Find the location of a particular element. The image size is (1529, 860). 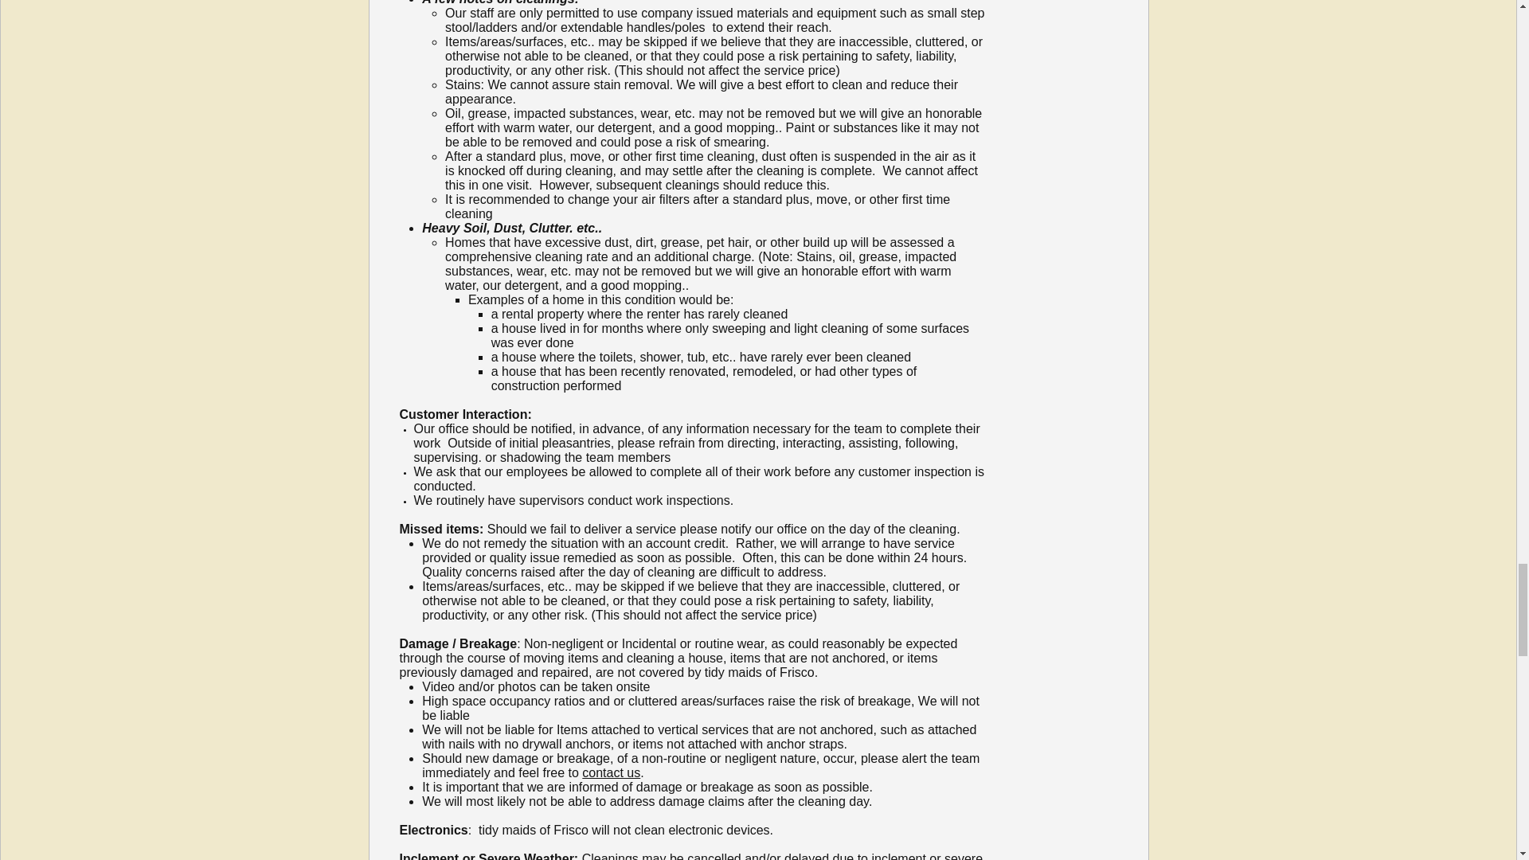

contact us is located at coordinates (612, 772).